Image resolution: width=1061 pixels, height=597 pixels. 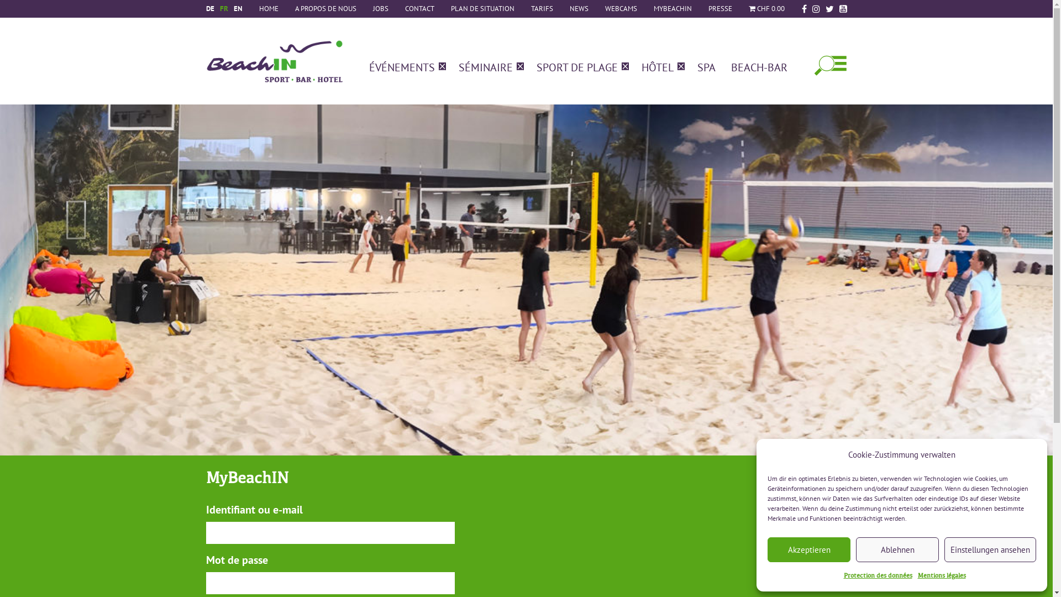 What do you see at coordinates (224, 78) in the screenshot?
I see `Skip to content` at bounding box center [224, 78].